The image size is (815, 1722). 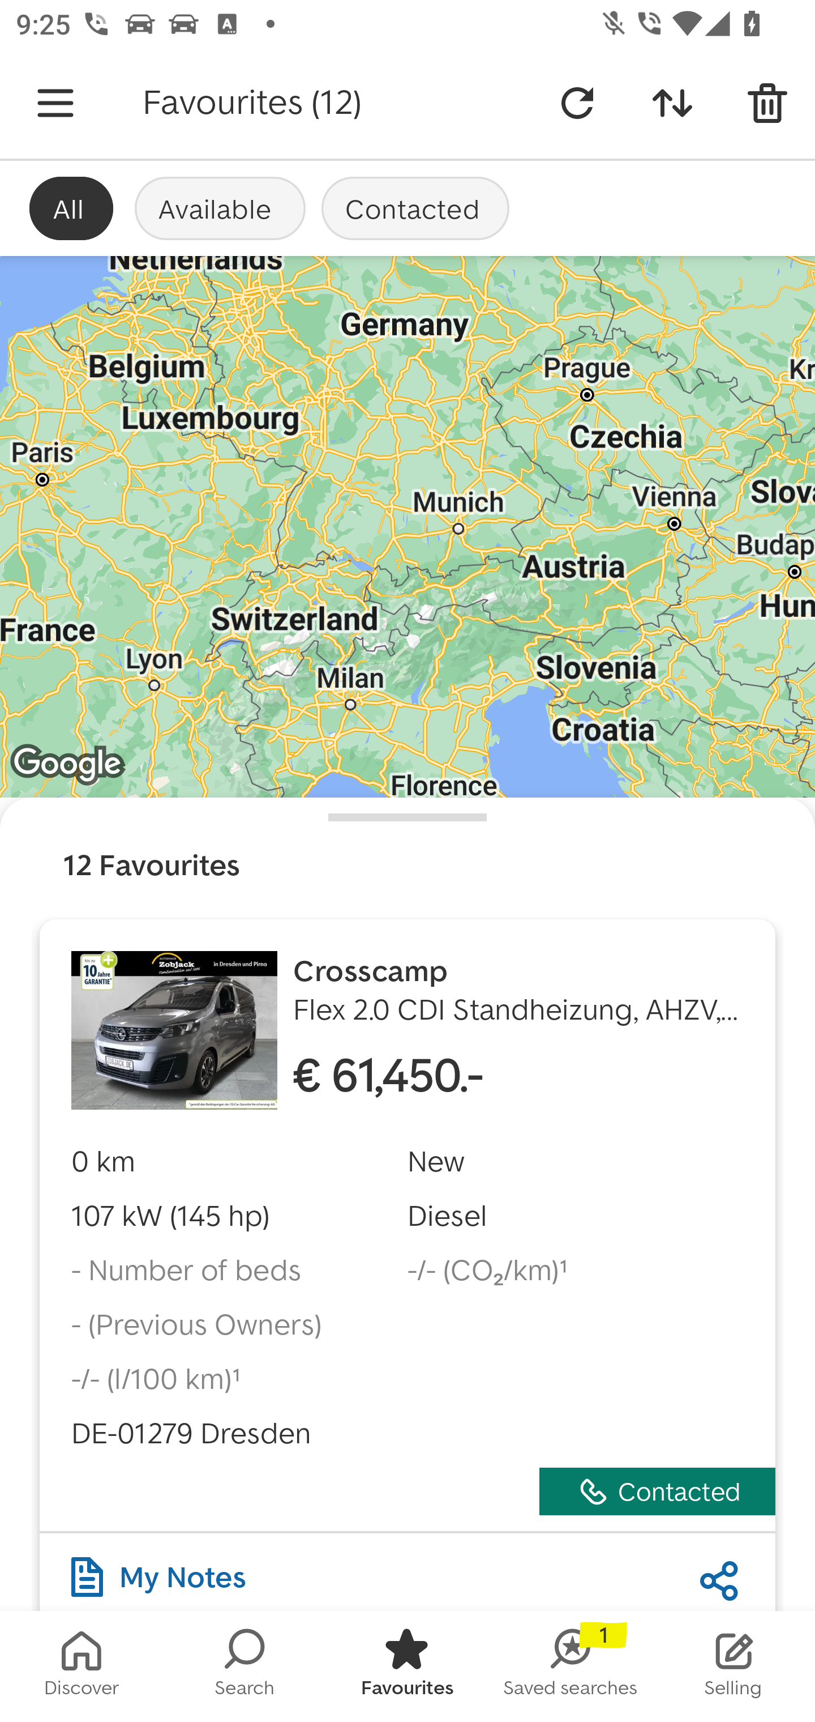 I want to click on Available, so click(x=220, y=208).